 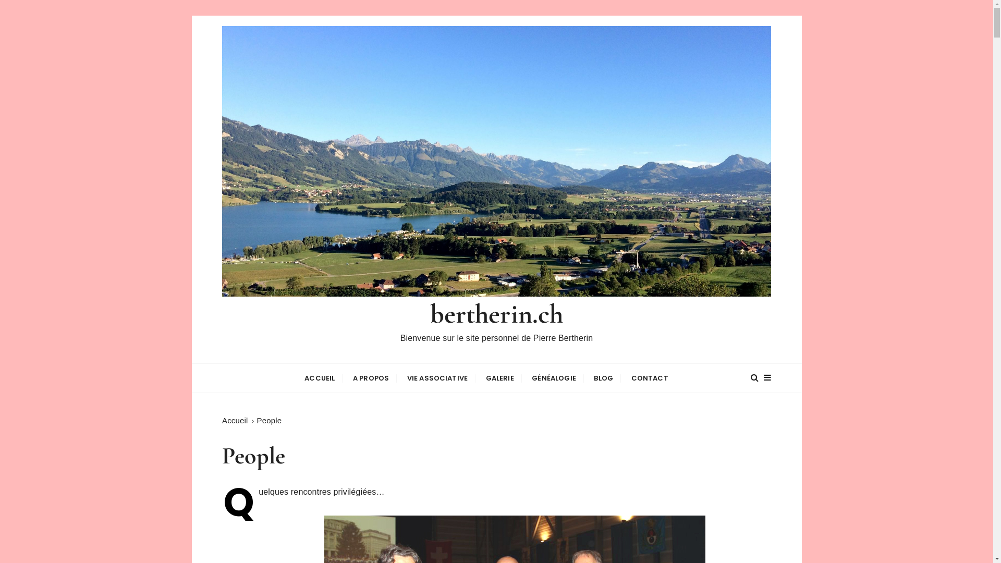 I want to click on VIE ASSOCIATIVE, so click(x=437, y=378).